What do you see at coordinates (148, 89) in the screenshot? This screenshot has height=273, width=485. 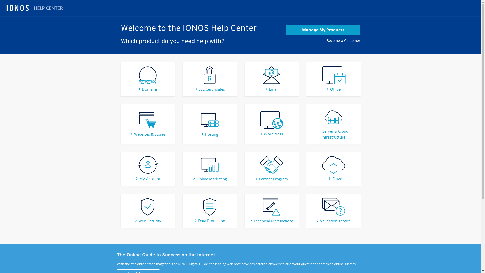 I see `Domains` at bounding box center [148, 89].